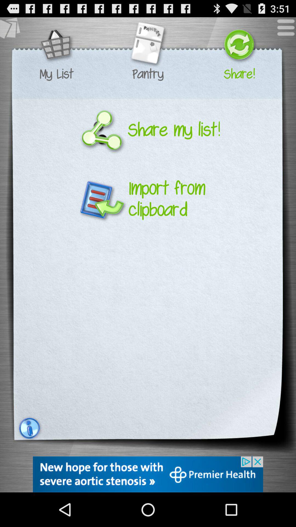 Image resolution: width=296 pixels, height=527 pixels. What do you see at coordinates (13, 30) in the screenshot?
I see `see other lists` at bounding box center [13, 30].